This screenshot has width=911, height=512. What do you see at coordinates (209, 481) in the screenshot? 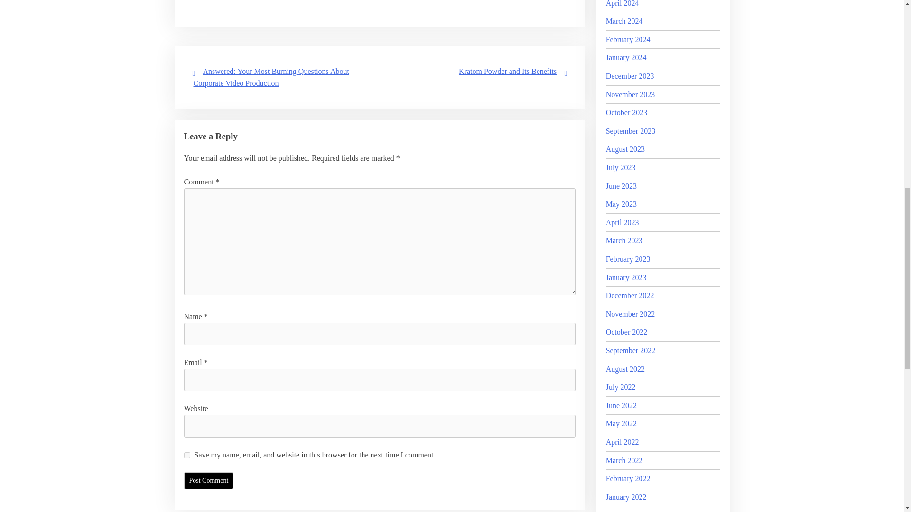
I see `Post Comment` at bounding box center [209, 481].